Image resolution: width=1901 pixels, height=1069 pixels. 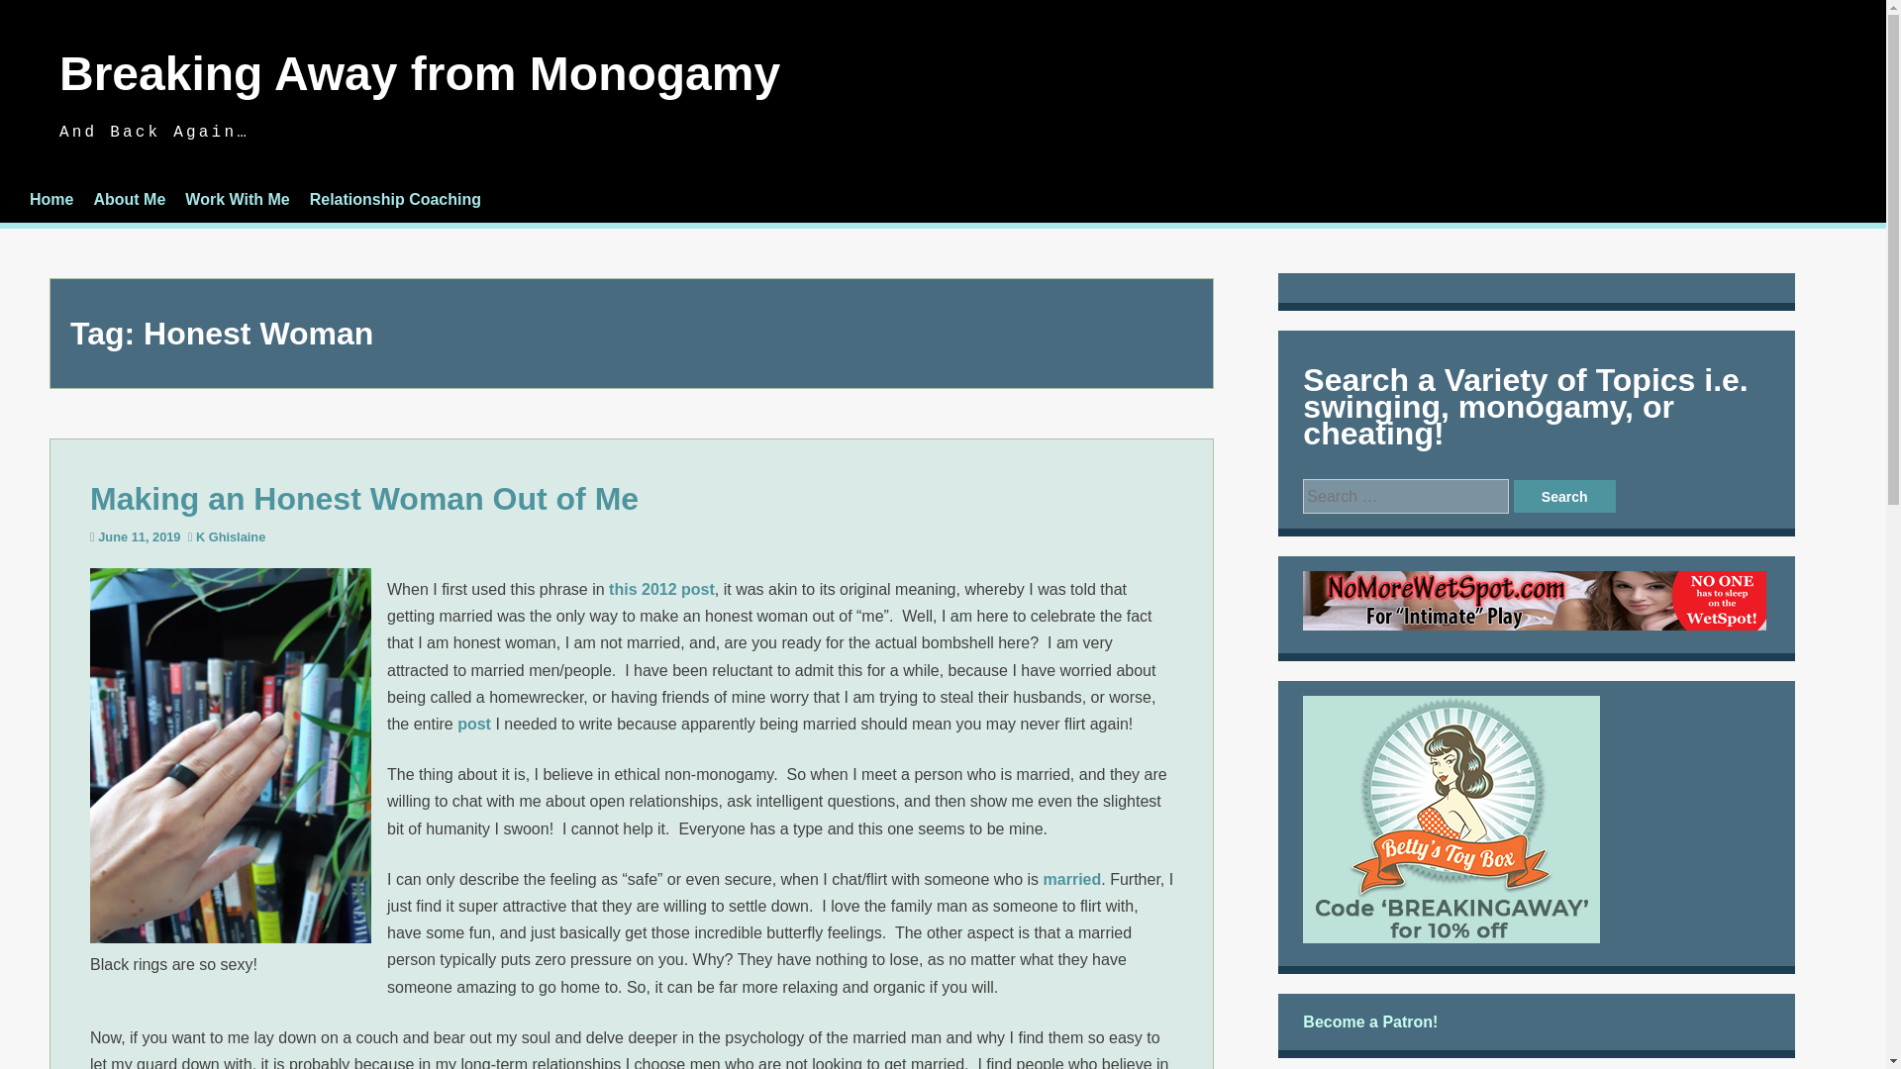 What do you see at coordinates (129, 199) in the screenshot?
I see `About Me` at bounding box center [129, 199].